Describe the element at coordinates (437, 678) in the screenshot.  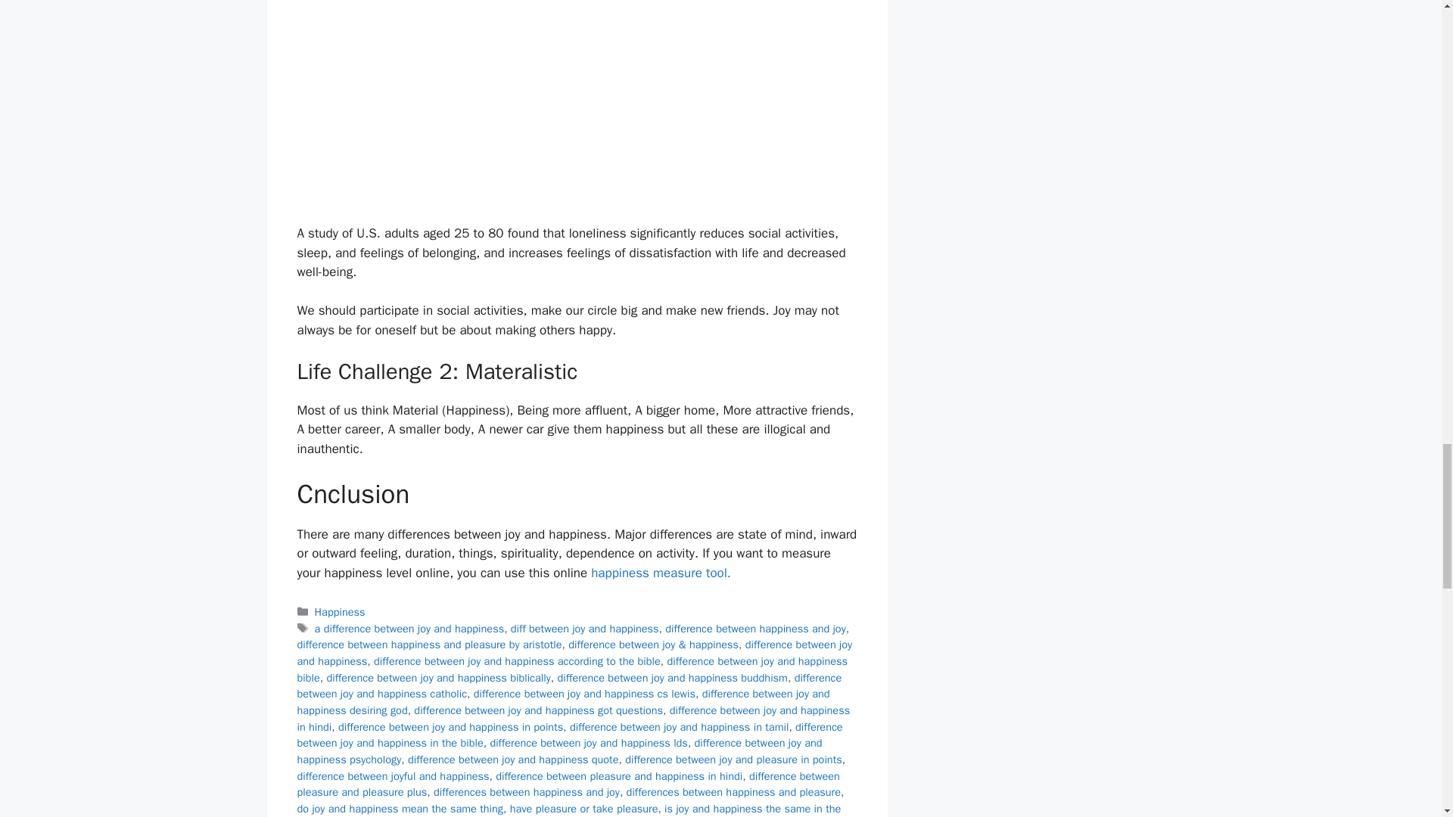
I see `difference between joy and happiness biblically` at that location.